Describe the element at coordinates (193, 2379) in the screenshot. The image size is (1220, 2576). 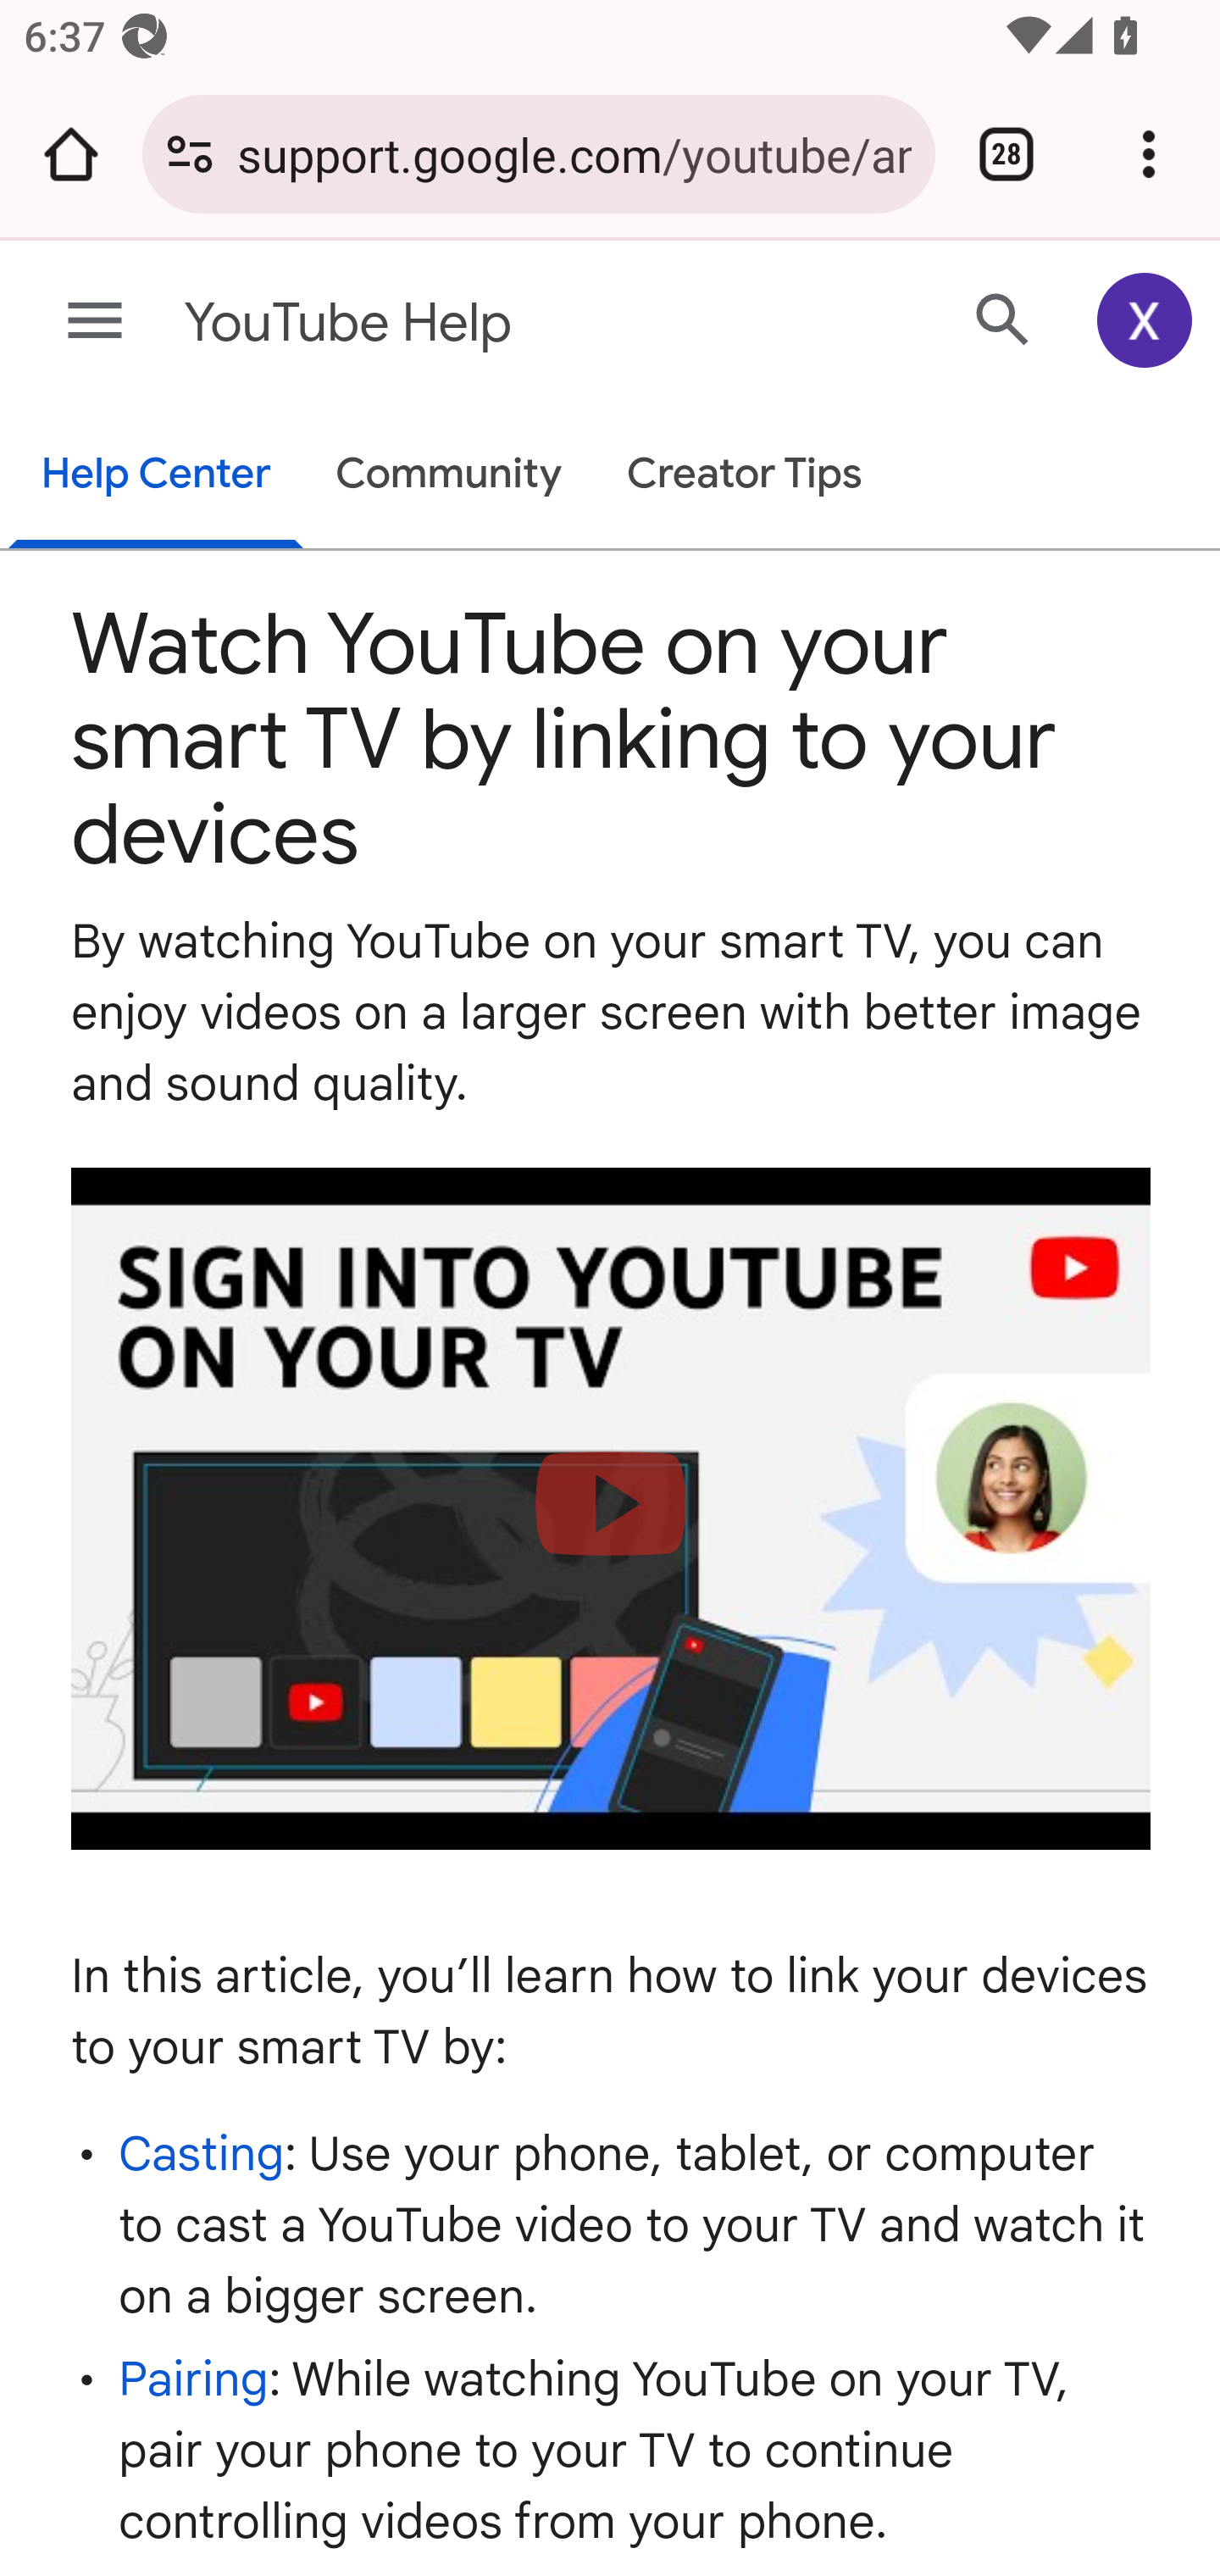
I see `Pairing` at that location.